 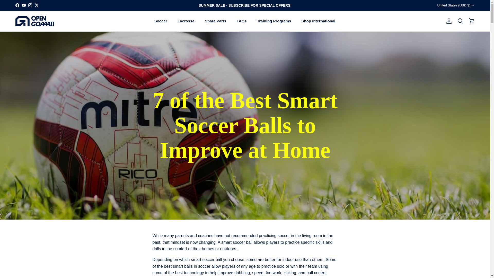 I want to click on Open Goaaal USA on YouTube, so click(x=24, y=5).